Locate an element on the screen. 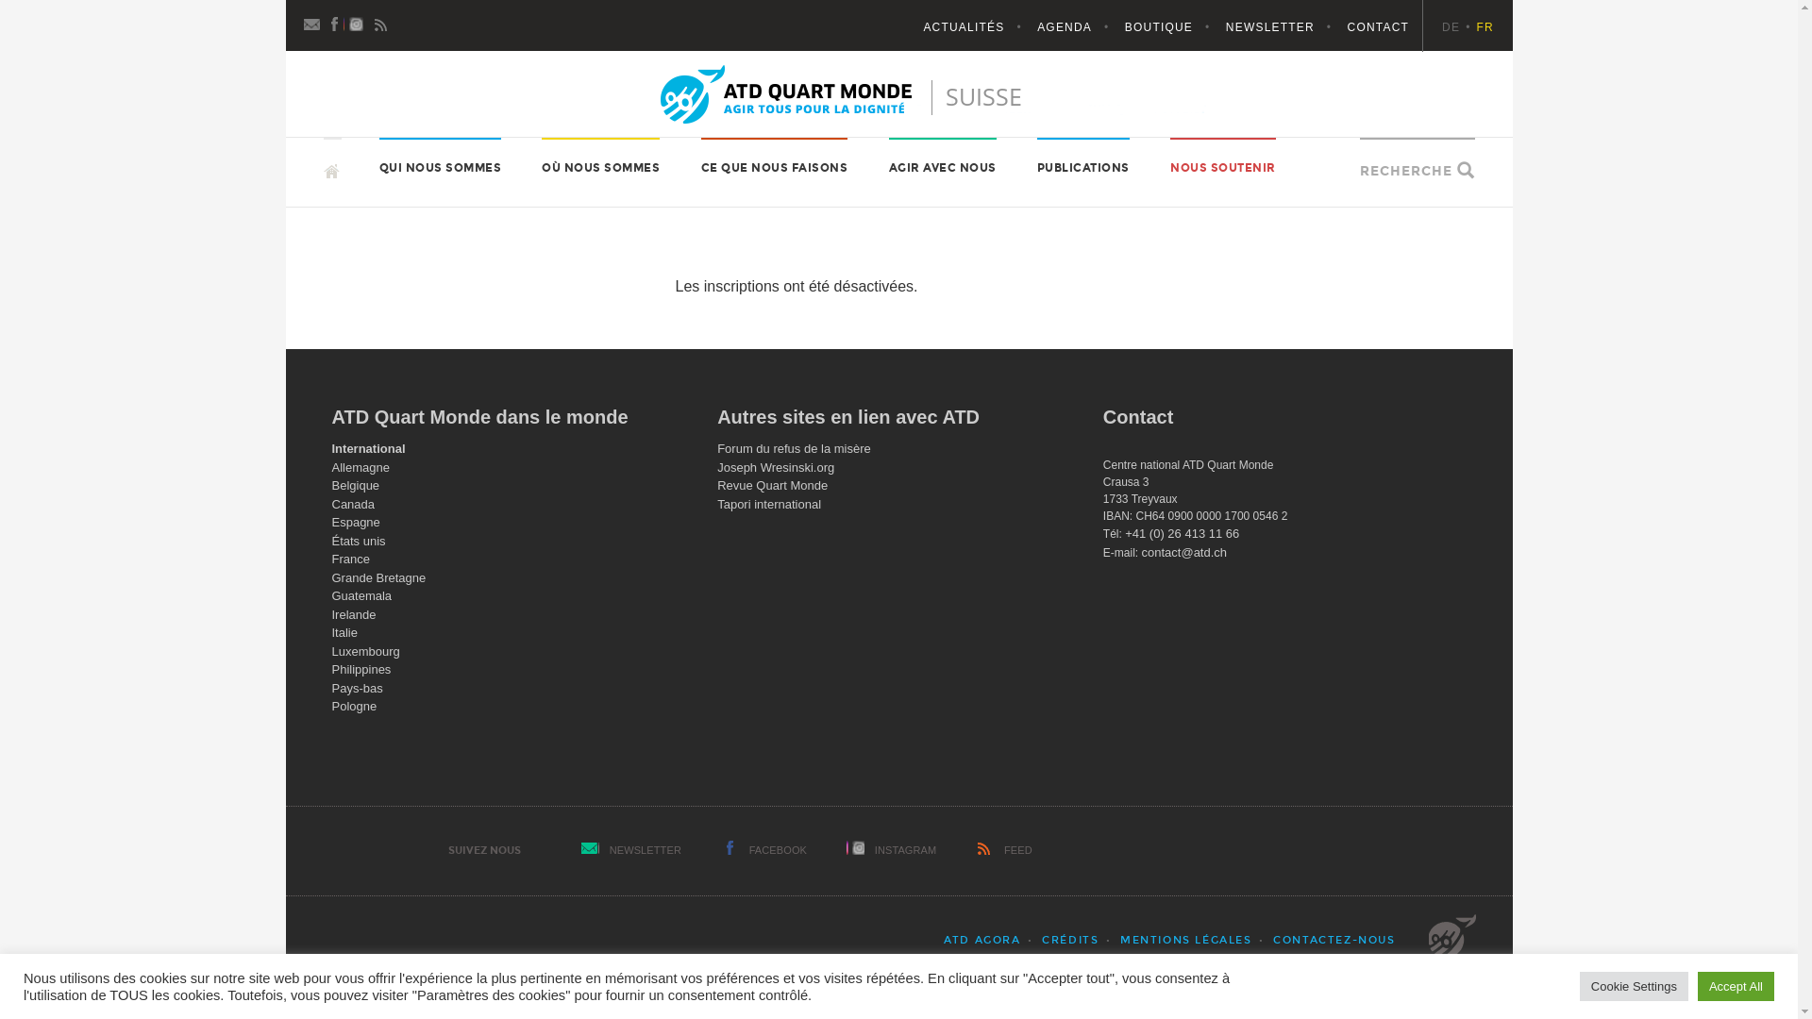 This screenshot has height=1019, width=1812. CE QUE NOUS FAISONS is located at coordinates (775, 168).